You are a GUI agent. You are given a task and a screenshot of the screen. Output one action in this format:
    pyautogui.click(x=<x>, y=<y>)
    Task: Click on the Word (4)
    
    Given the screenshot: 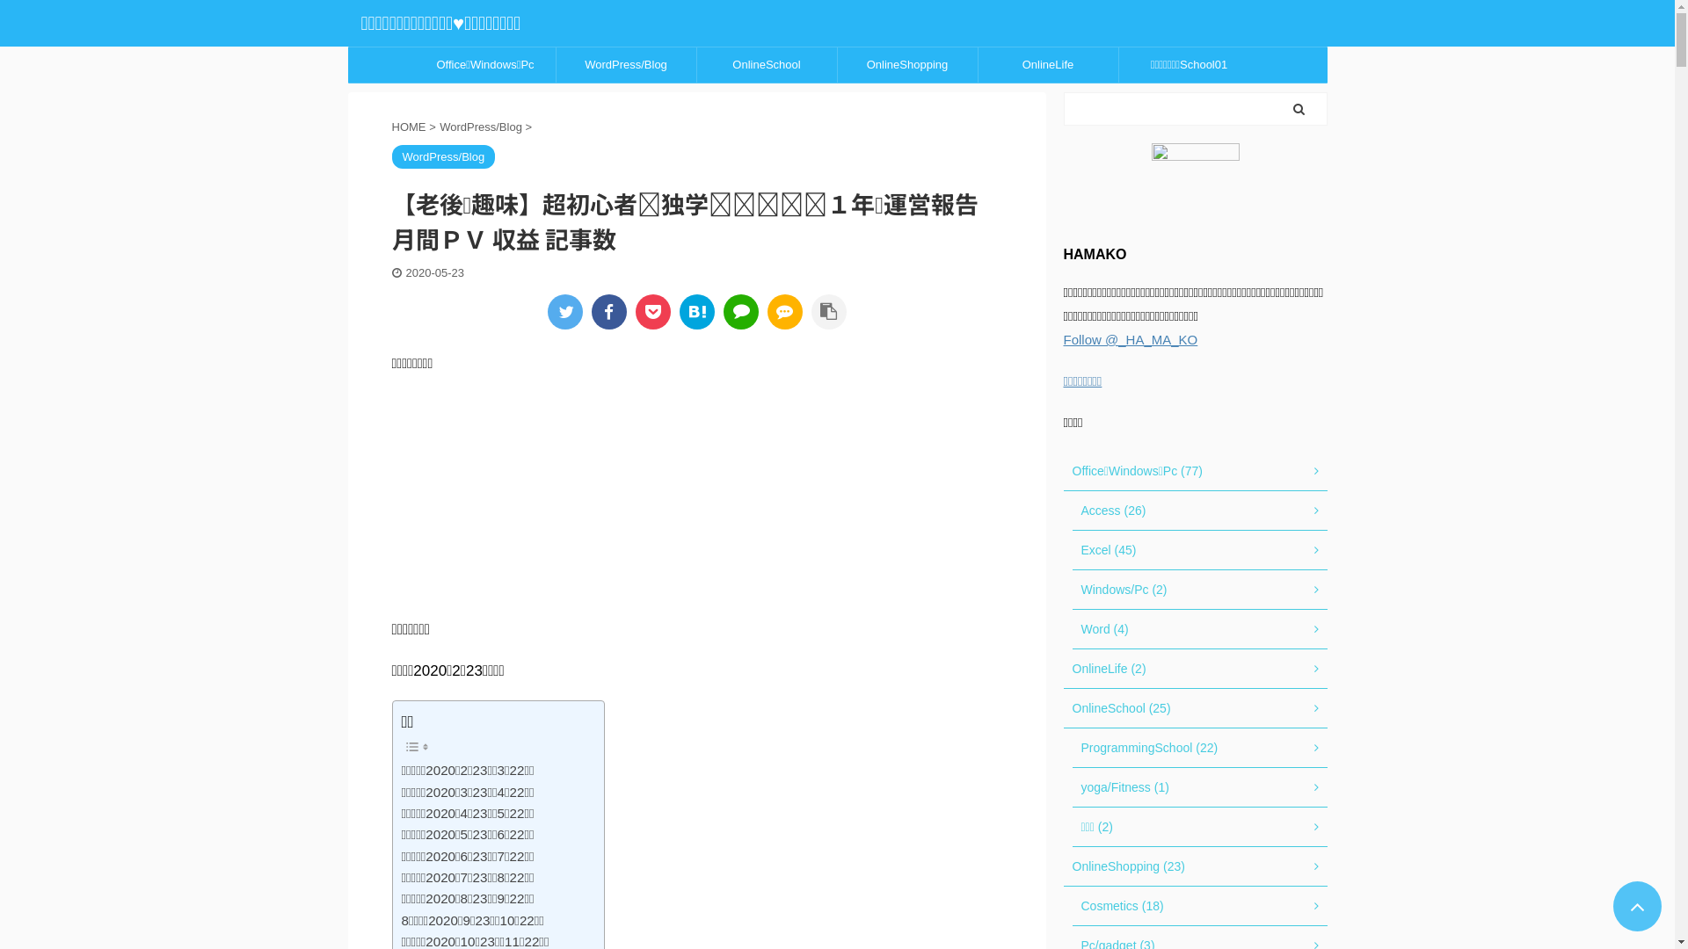 What is the action you would take?
    pyautogui.click(x=1200, y=629)
    